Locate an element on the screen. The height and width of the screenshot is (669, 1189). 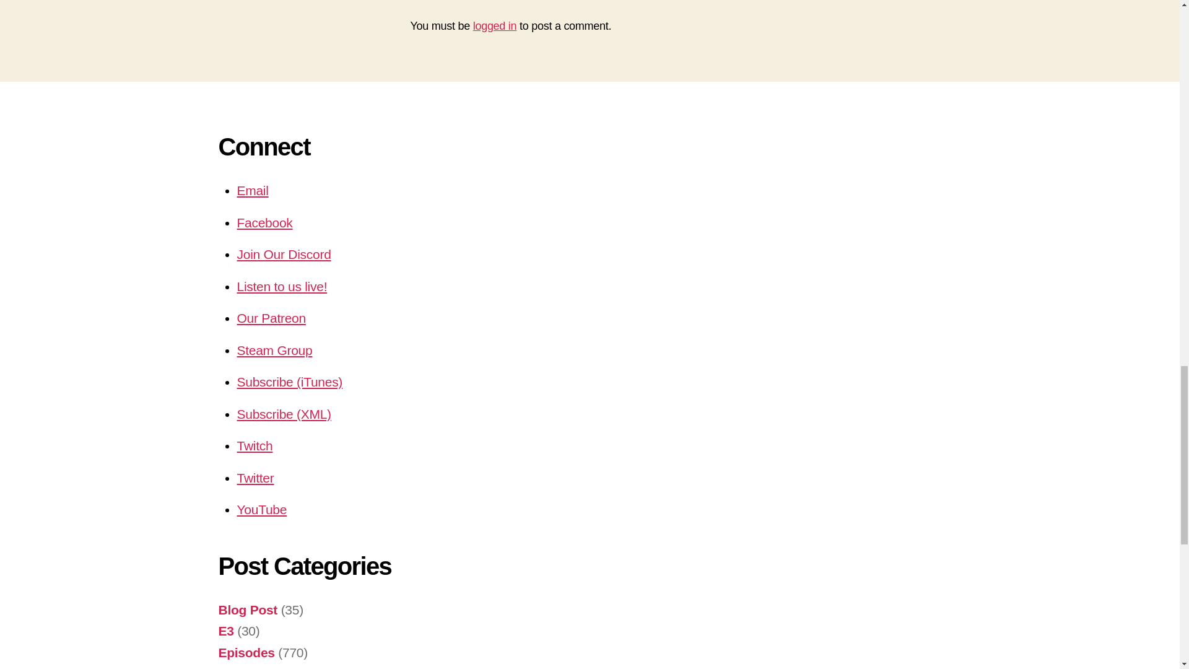
YouTube is located at coordinates (261, 509).